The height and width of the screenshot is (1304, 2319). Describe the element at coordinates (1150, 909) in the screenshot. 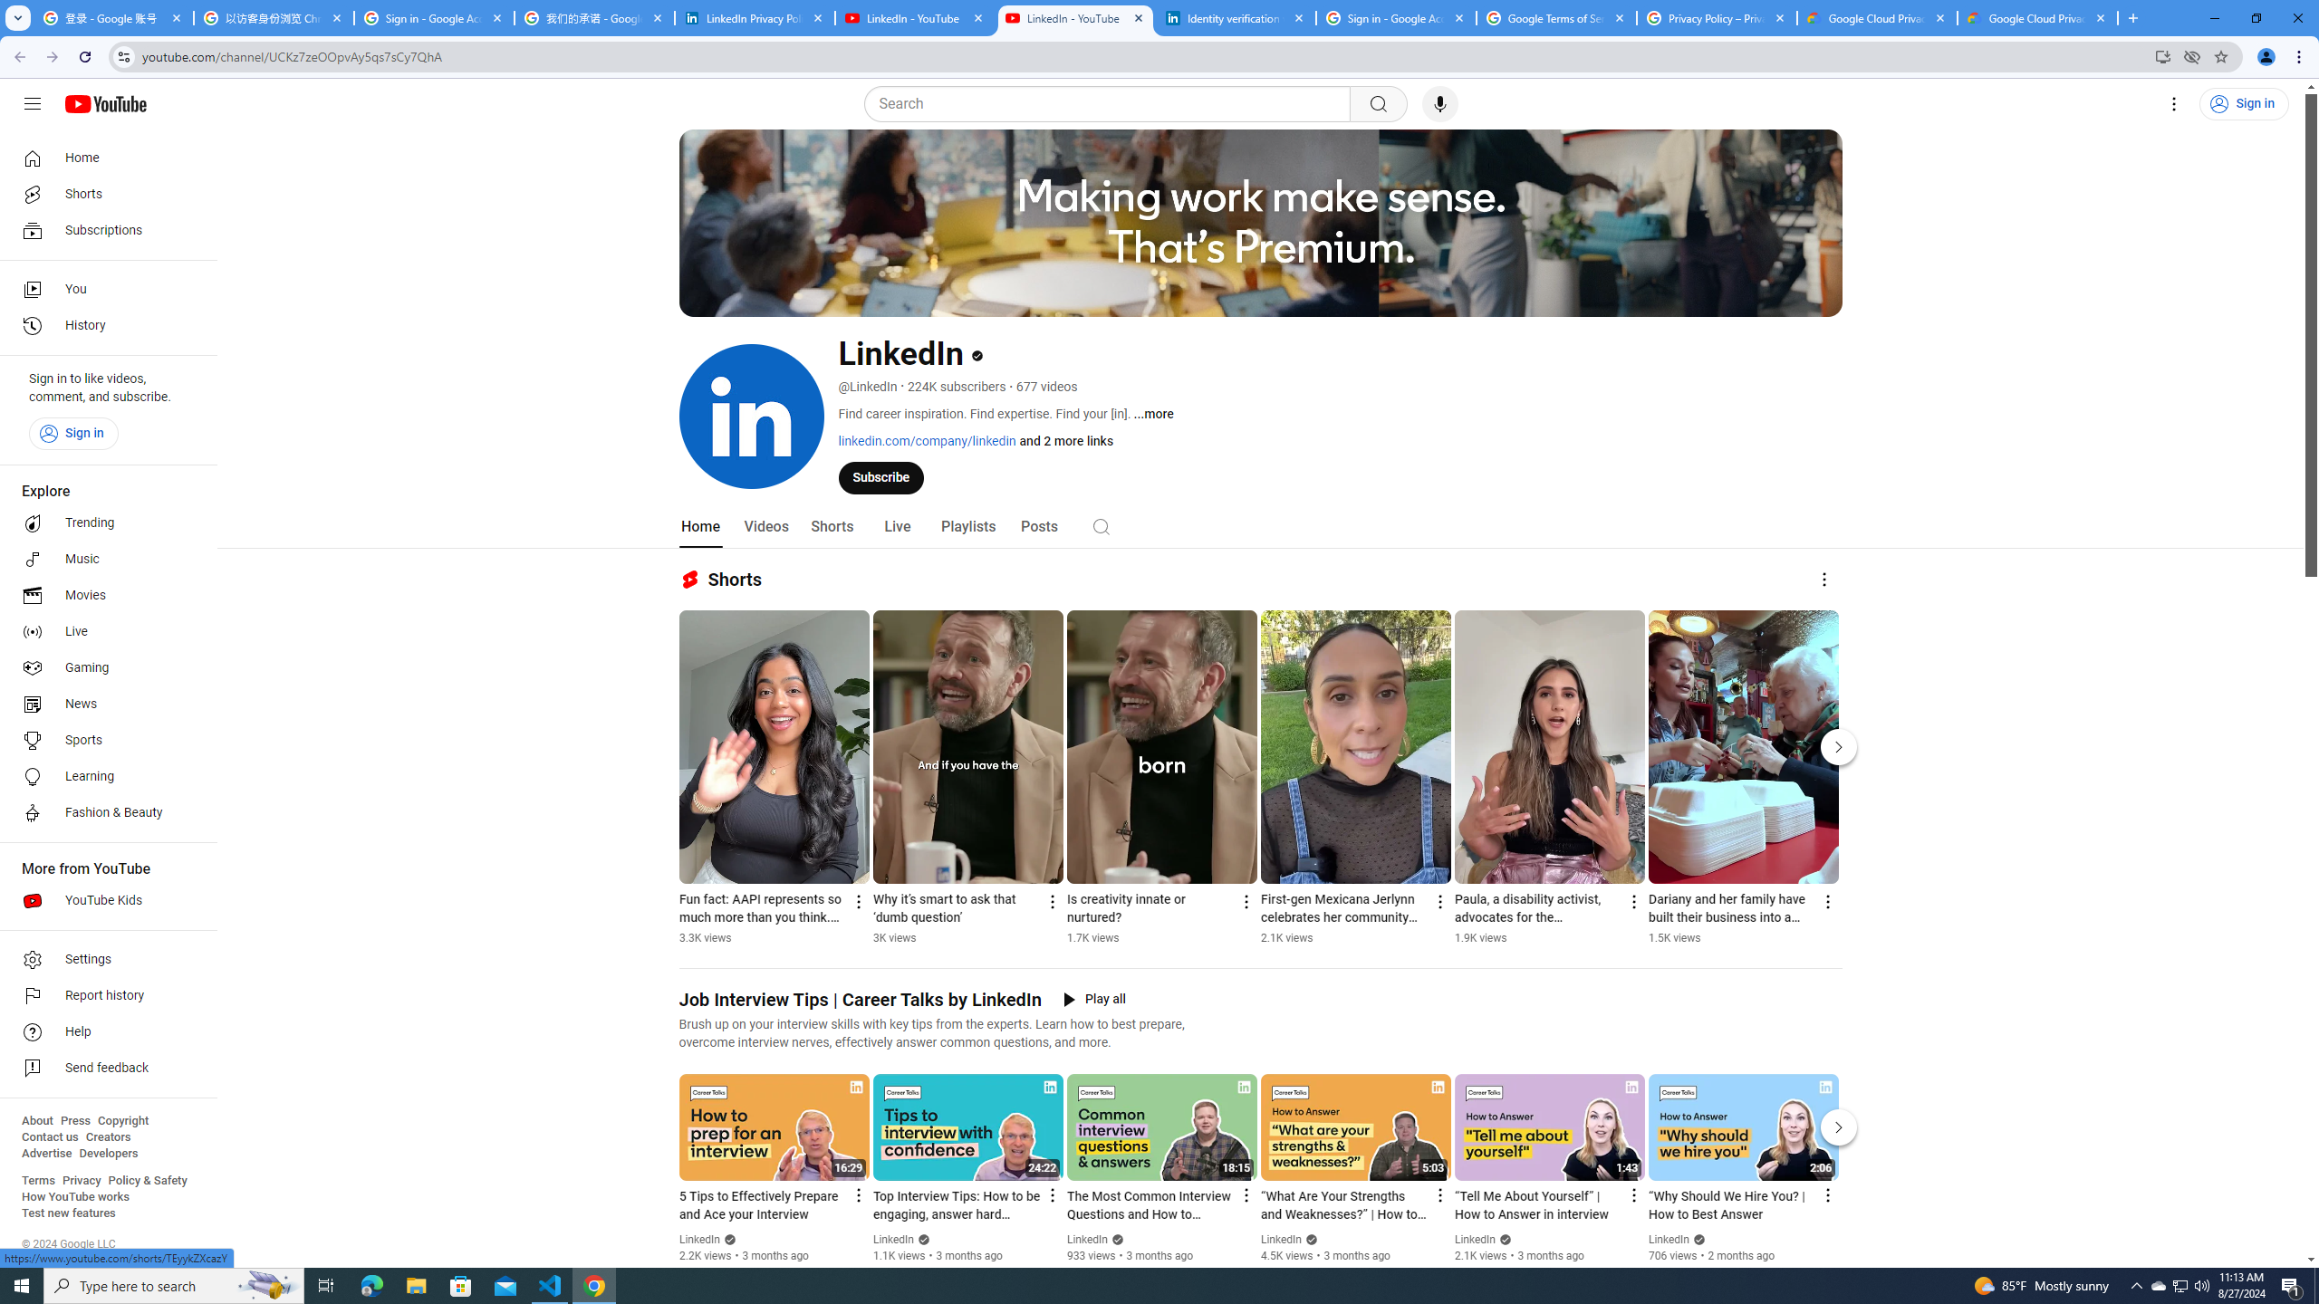

I see `Is creativity innate or nurtured? - play Short` at that location.